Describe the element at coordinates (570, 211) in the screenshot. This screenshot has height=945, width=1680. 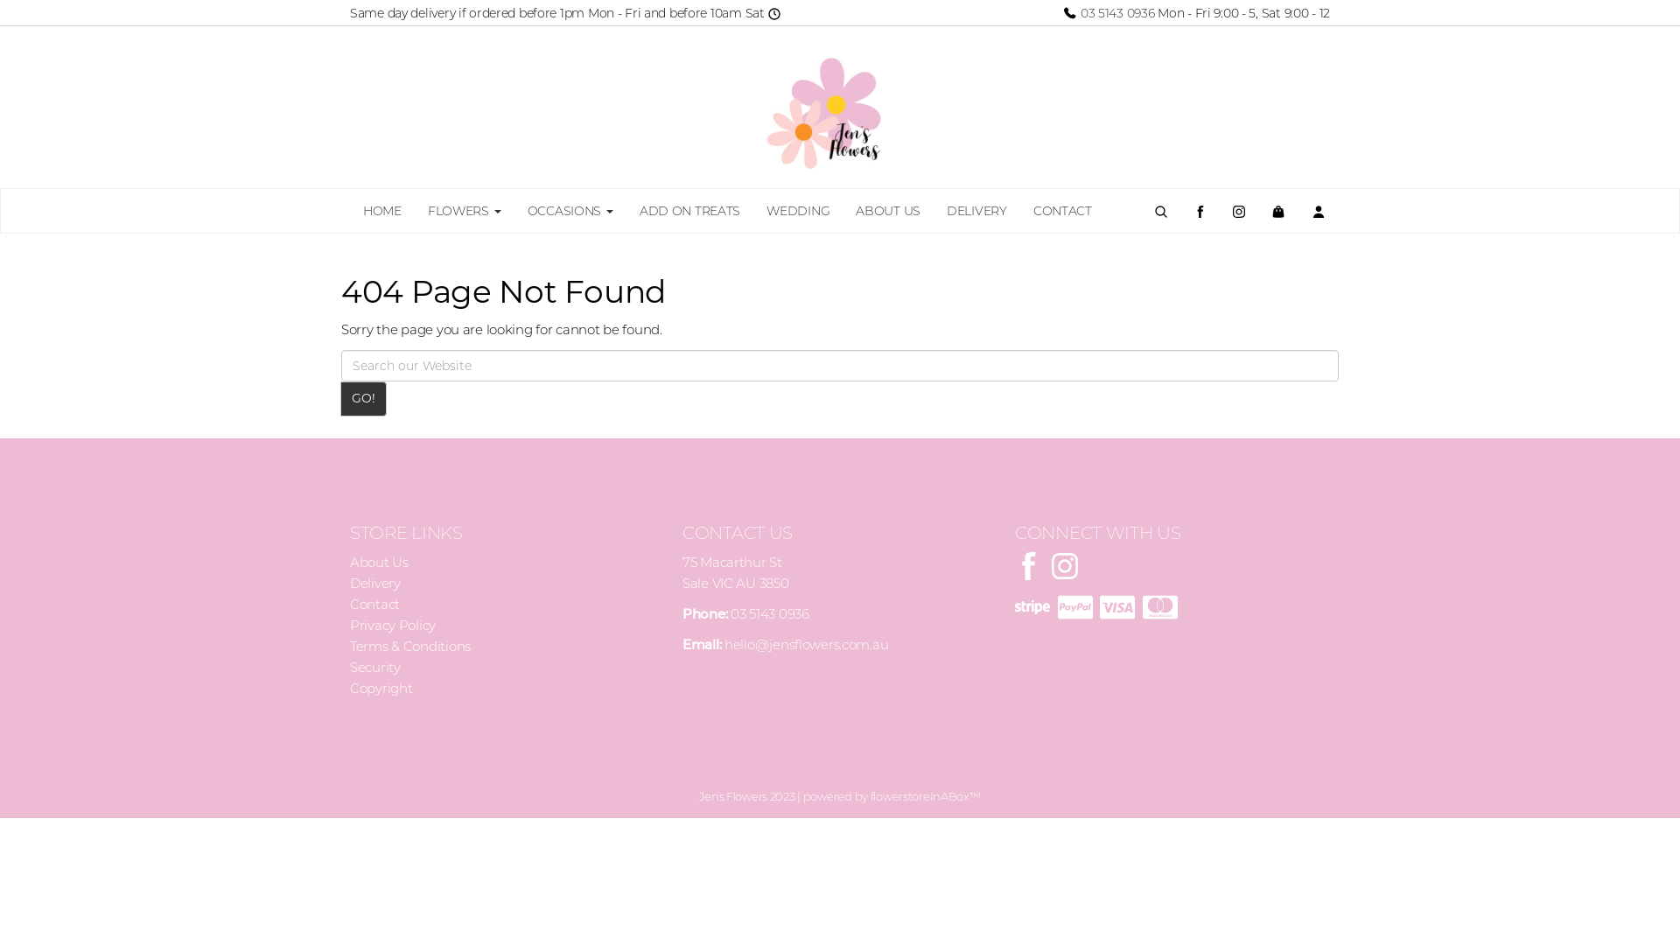
I see `OCCASIONS` at that location.